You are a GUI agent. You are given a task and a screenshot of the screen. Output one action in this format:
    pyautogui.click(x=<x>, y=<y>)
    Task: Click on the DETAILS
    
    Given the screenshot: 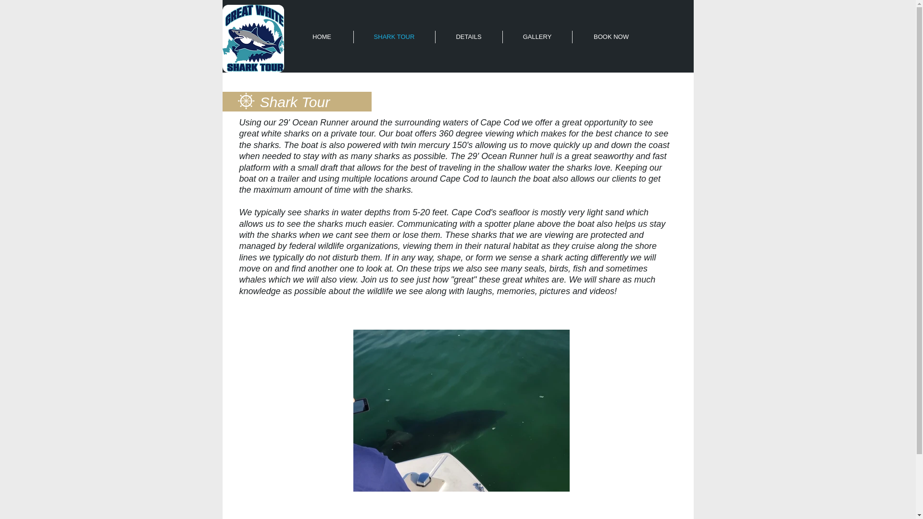 What is the action you would take?
    pyautogui.click(x=469, y=37)
    